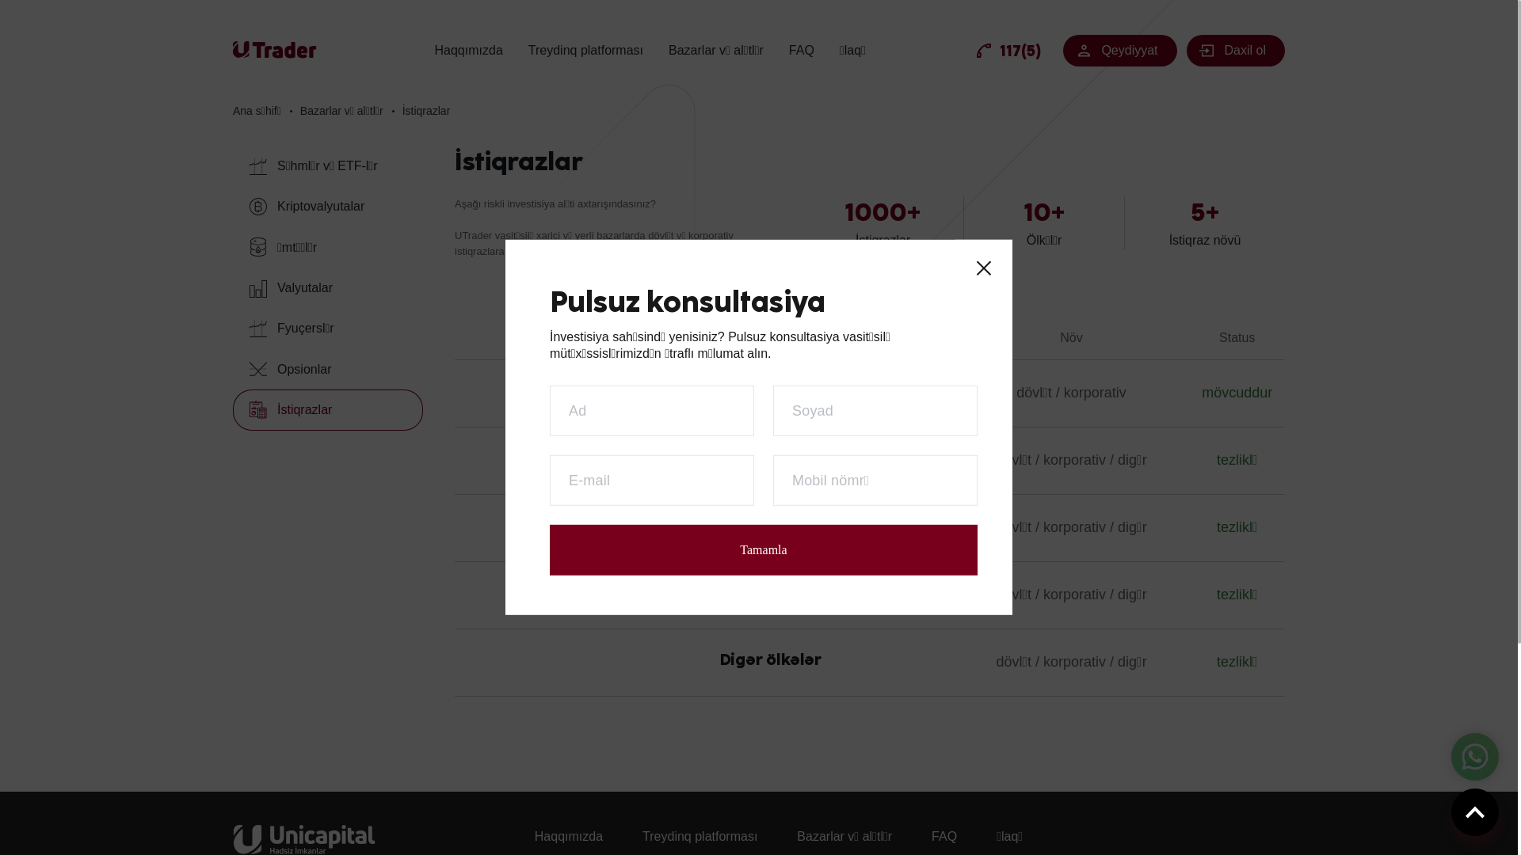  What do you see at coordinates (1236, 51) in the screenshot?
I see `Daxil ol` at bounding box center [1236, 51].